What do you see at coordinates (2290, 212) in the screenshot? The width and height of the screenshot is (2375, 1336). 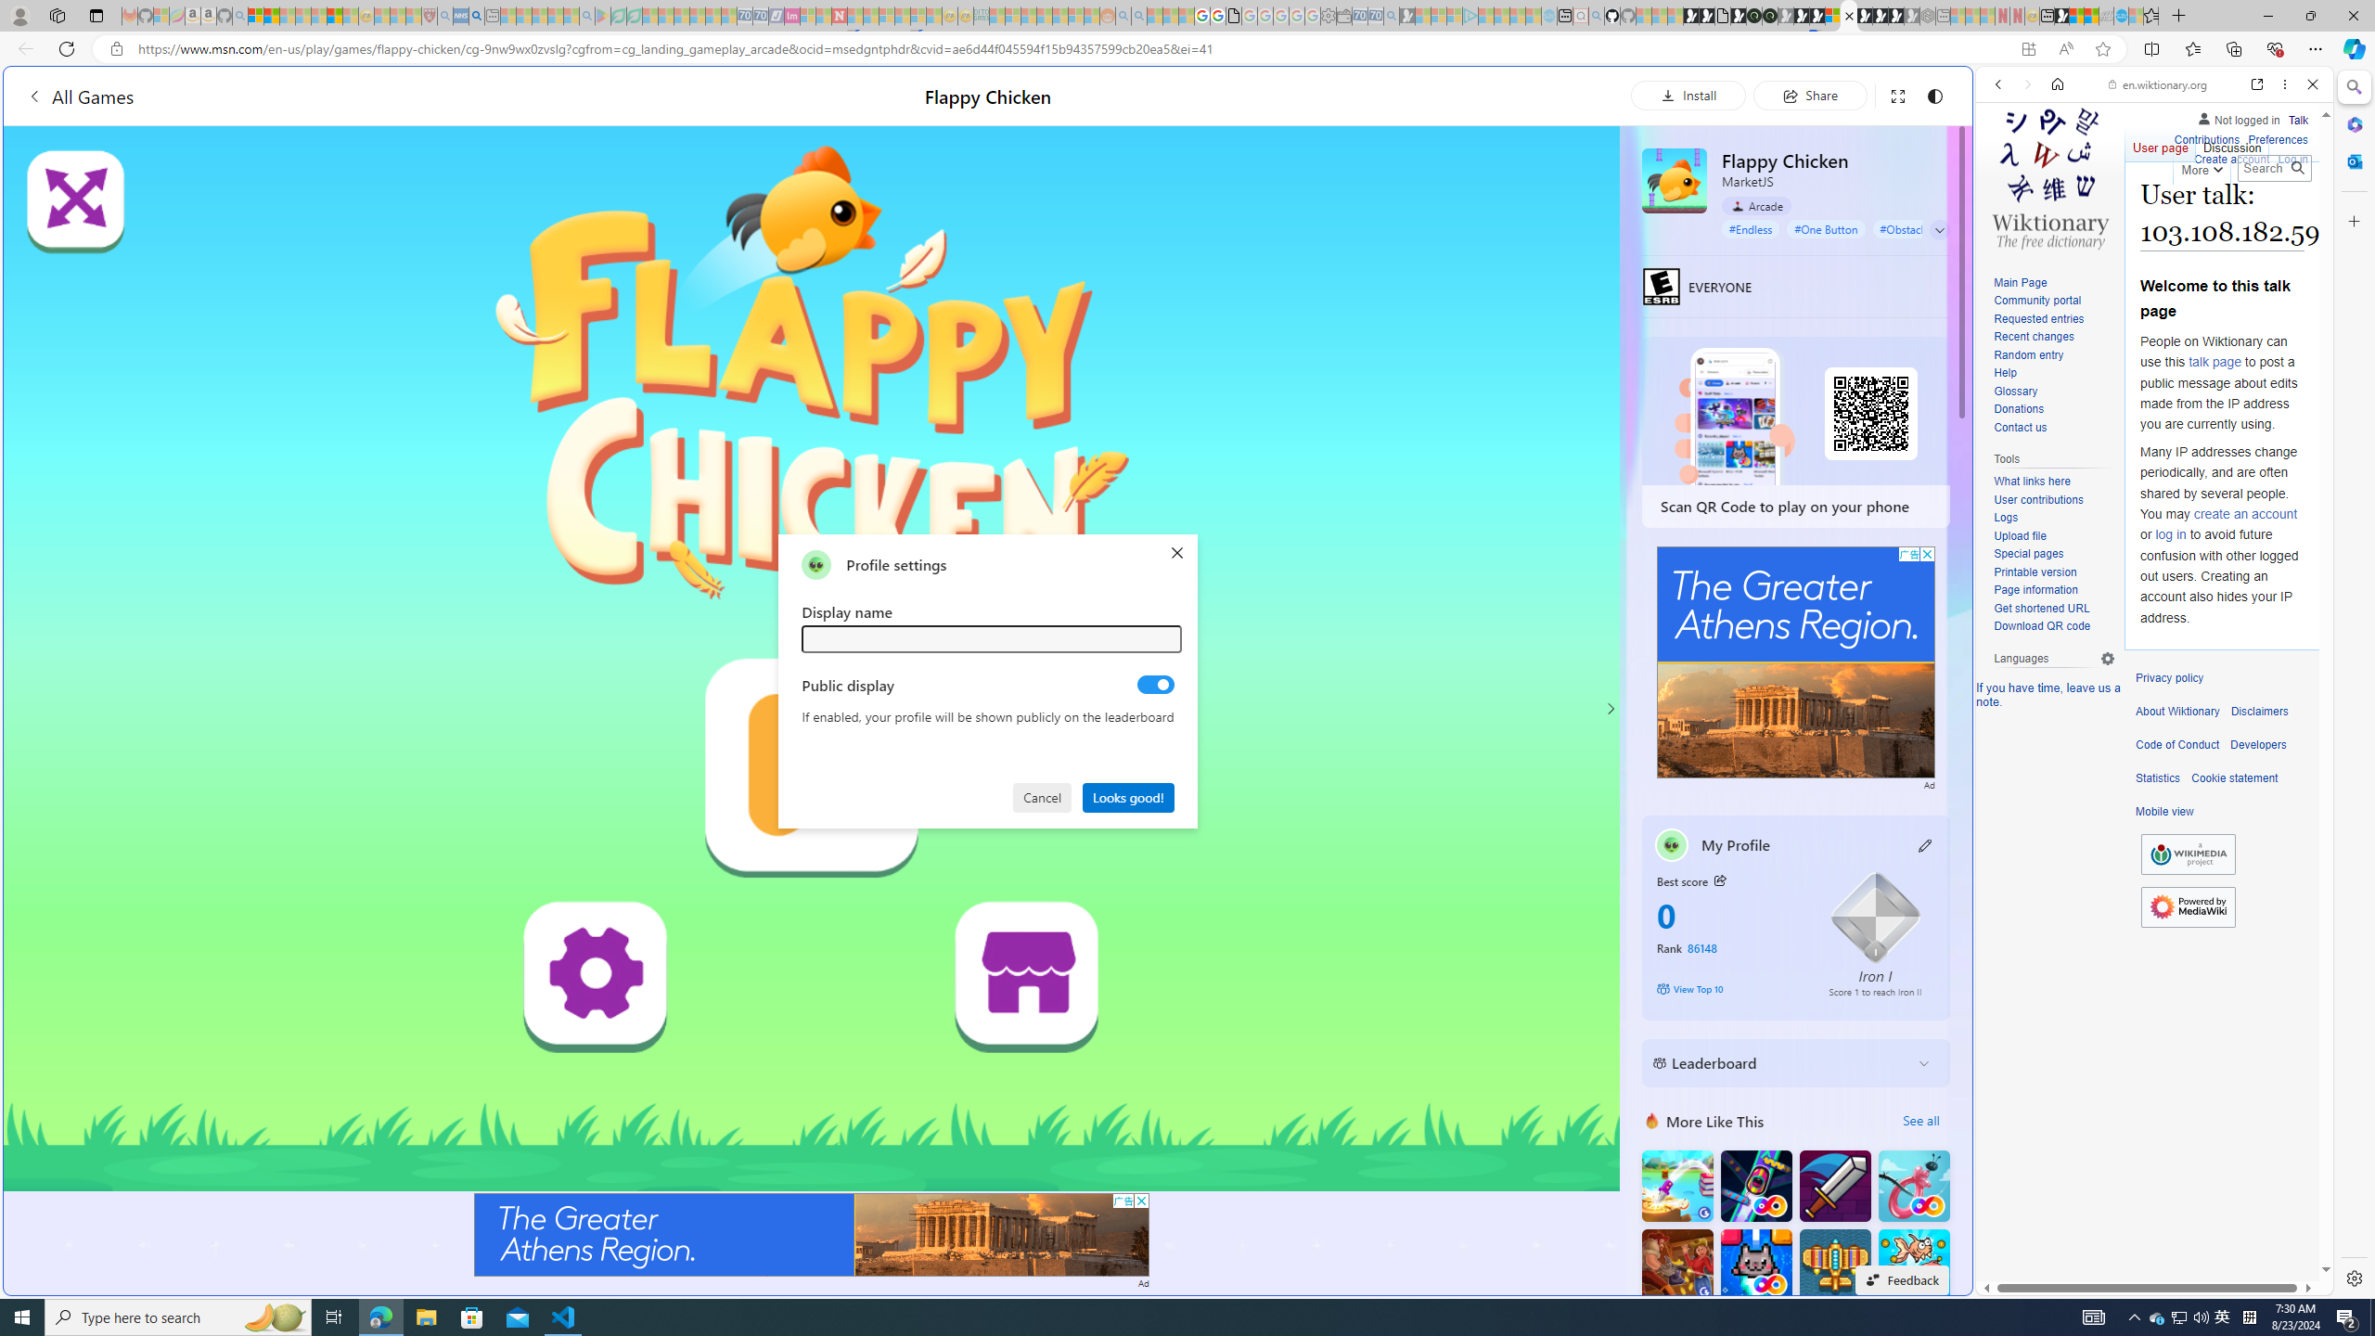 I see `Preferences` at bounding box center [2290, 212].